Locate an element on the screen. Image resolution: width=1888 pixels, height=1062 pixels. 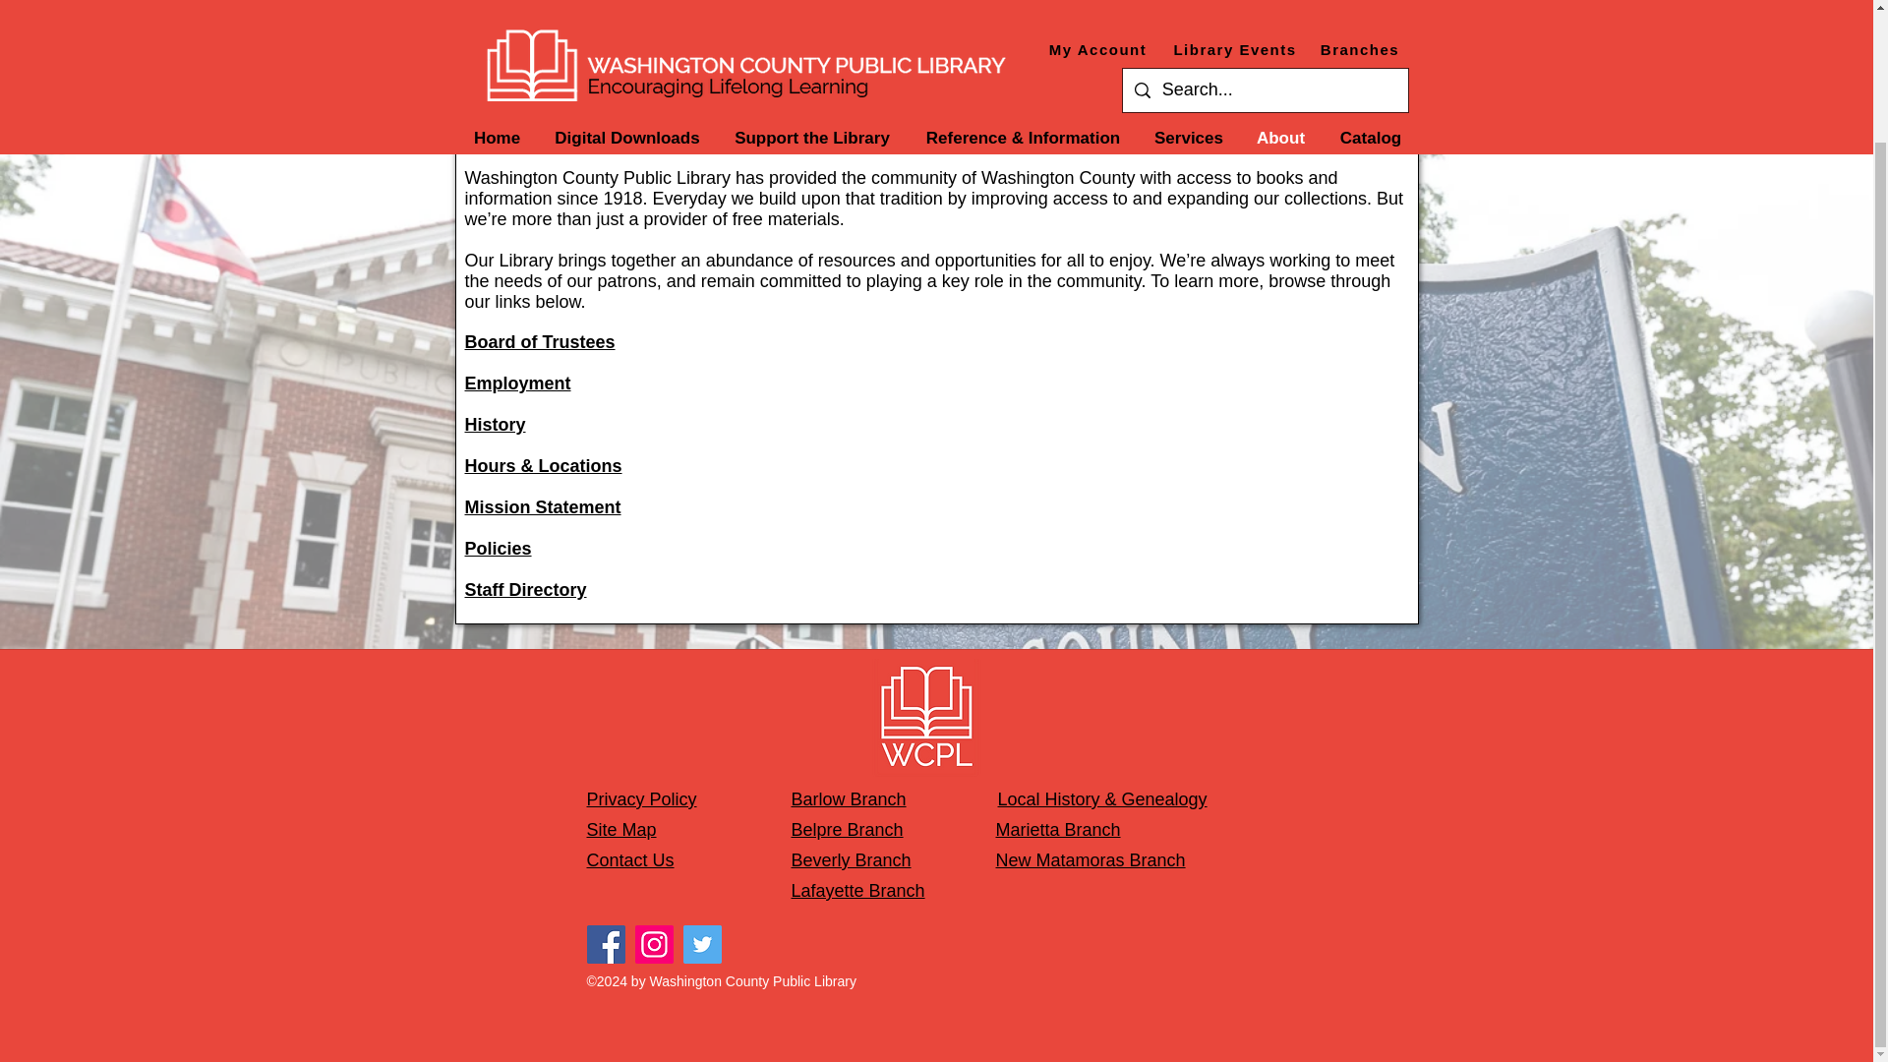
About is located at coordinates (1280, 2).